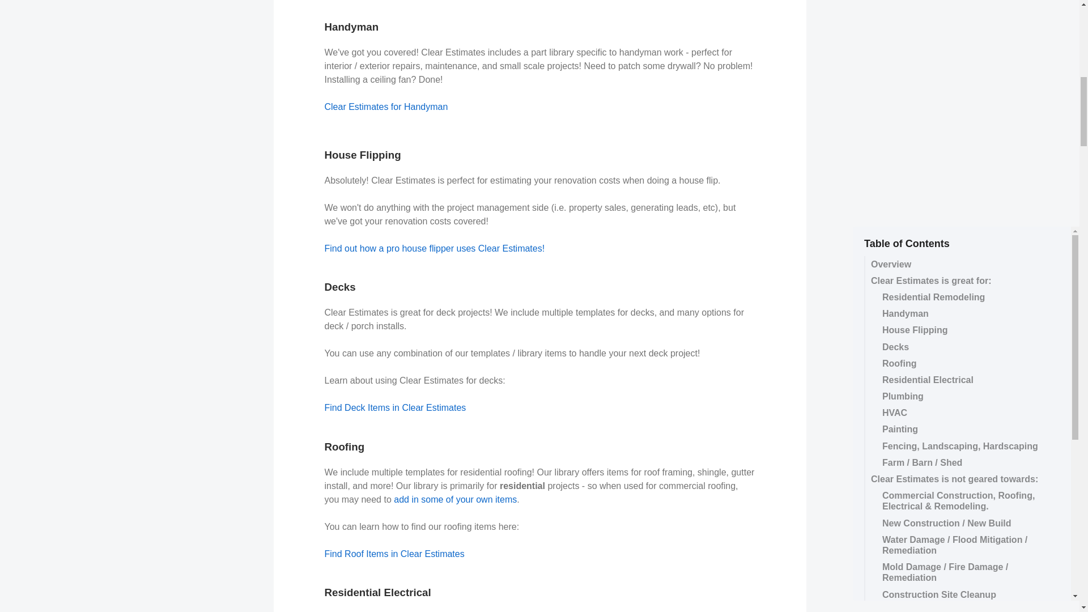 The width and height of the screenshot is (1088, 612). I want to click on Other, so click(959, 114).